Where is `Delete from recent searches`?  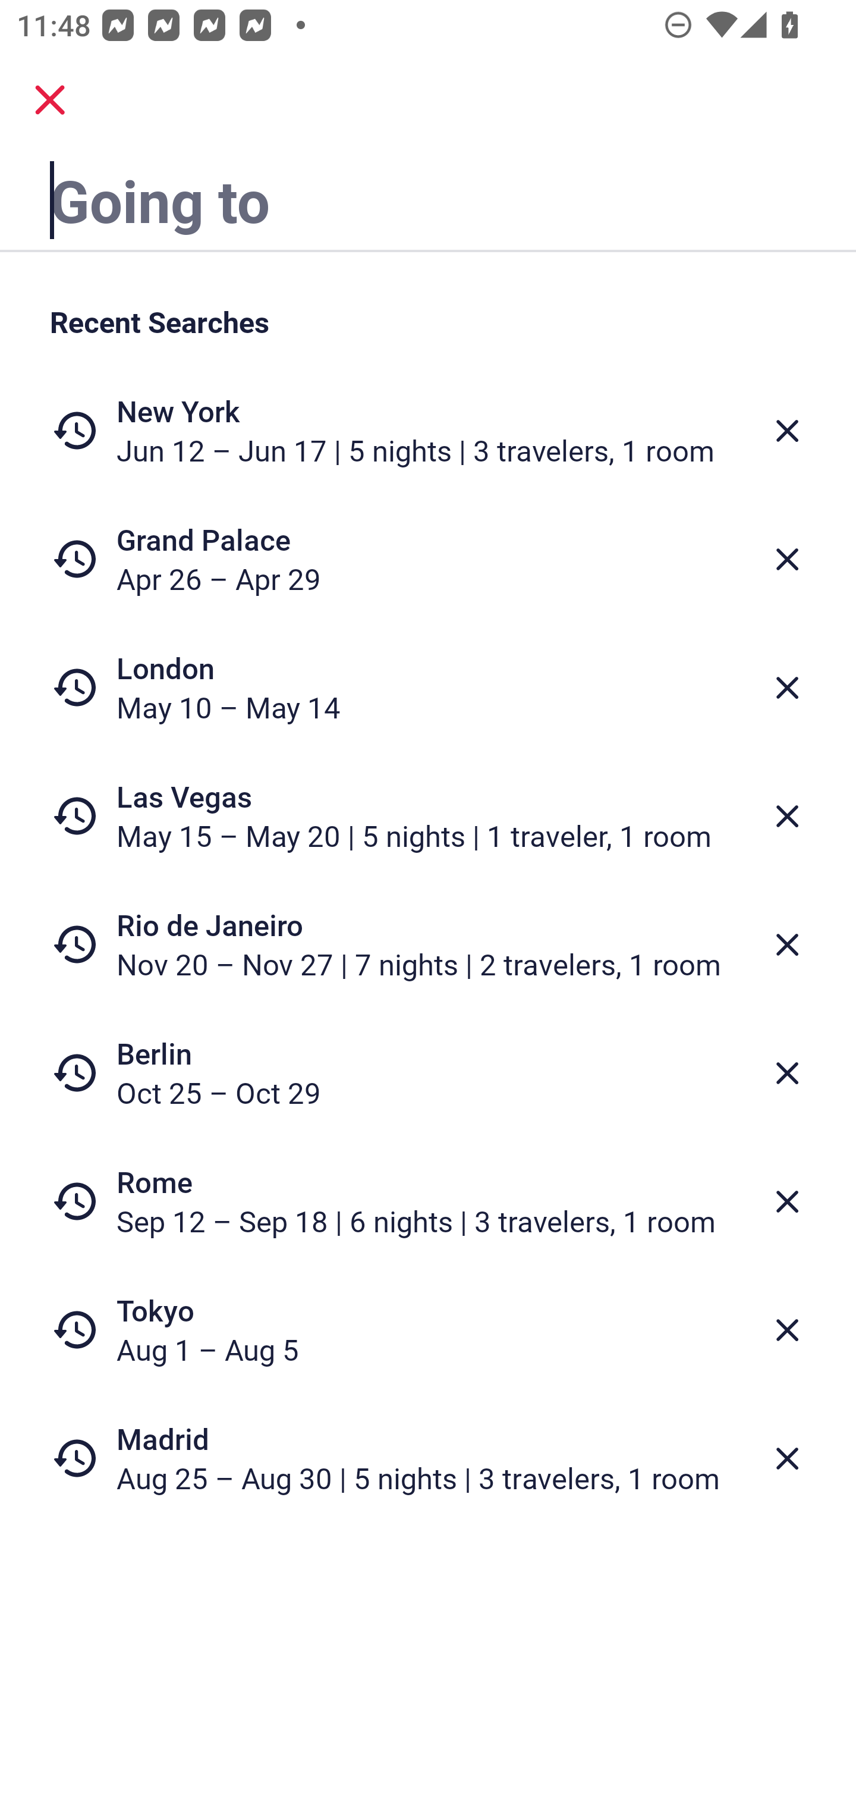 Delete from recent searches is located at coordinates (787, 944).